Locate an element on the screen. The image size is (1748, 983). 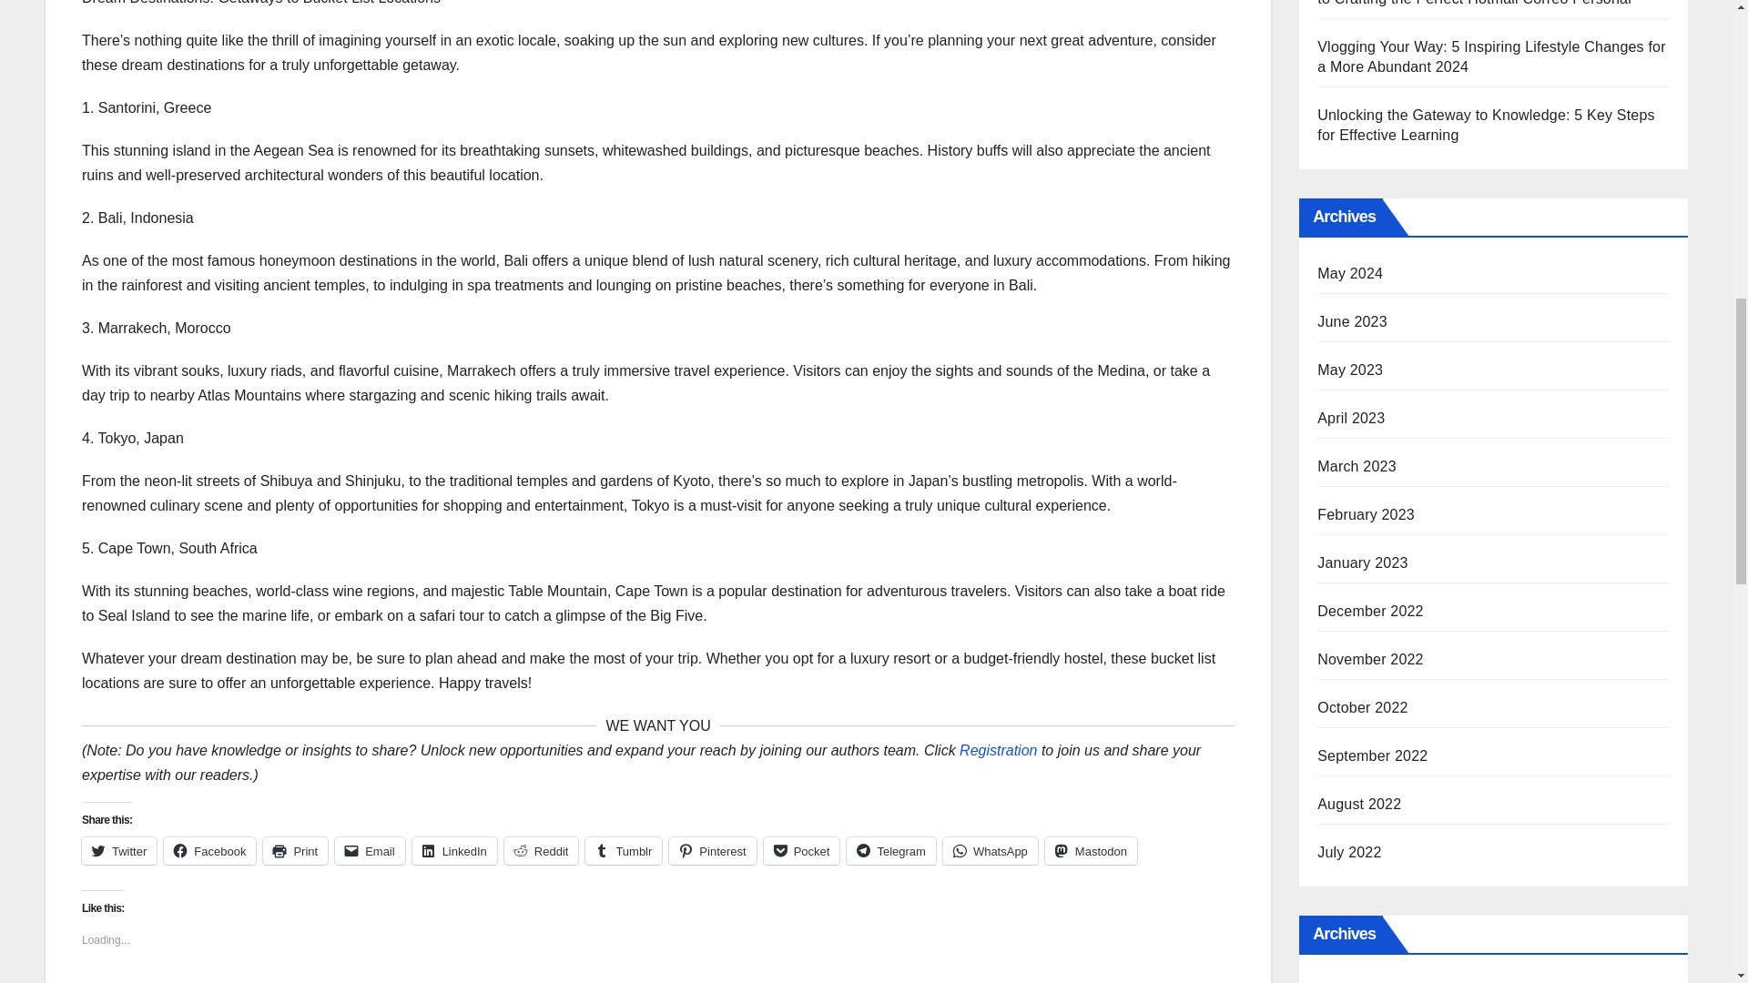
Reddit is located at coordinates (541, 851).